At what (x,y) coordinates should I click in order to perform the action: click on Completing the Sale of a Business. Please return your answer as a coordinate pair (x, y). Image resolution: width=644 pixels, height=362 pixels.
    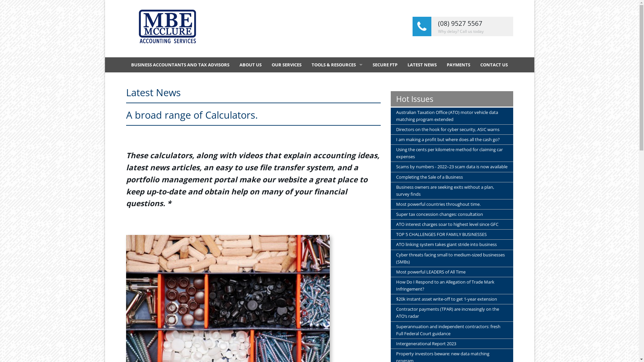
    Looking at the image, I should click on (452, 177).